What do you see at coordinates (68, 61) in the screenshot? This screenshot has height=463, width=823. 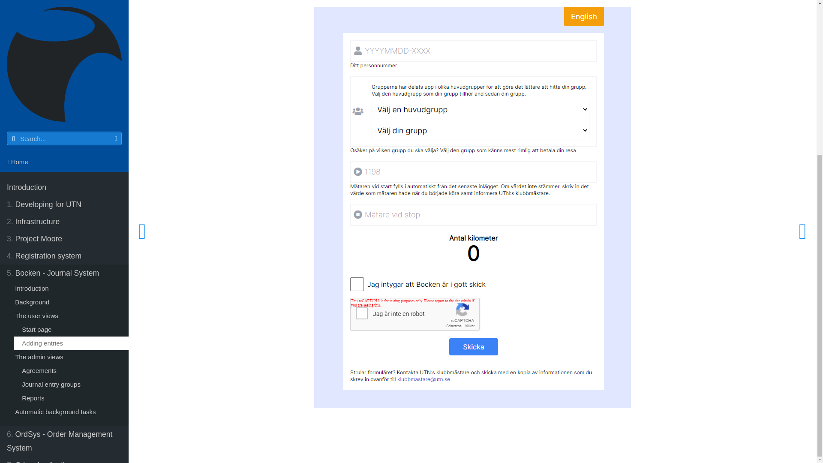 I see `Introduction` at bounding box center [68, 61].